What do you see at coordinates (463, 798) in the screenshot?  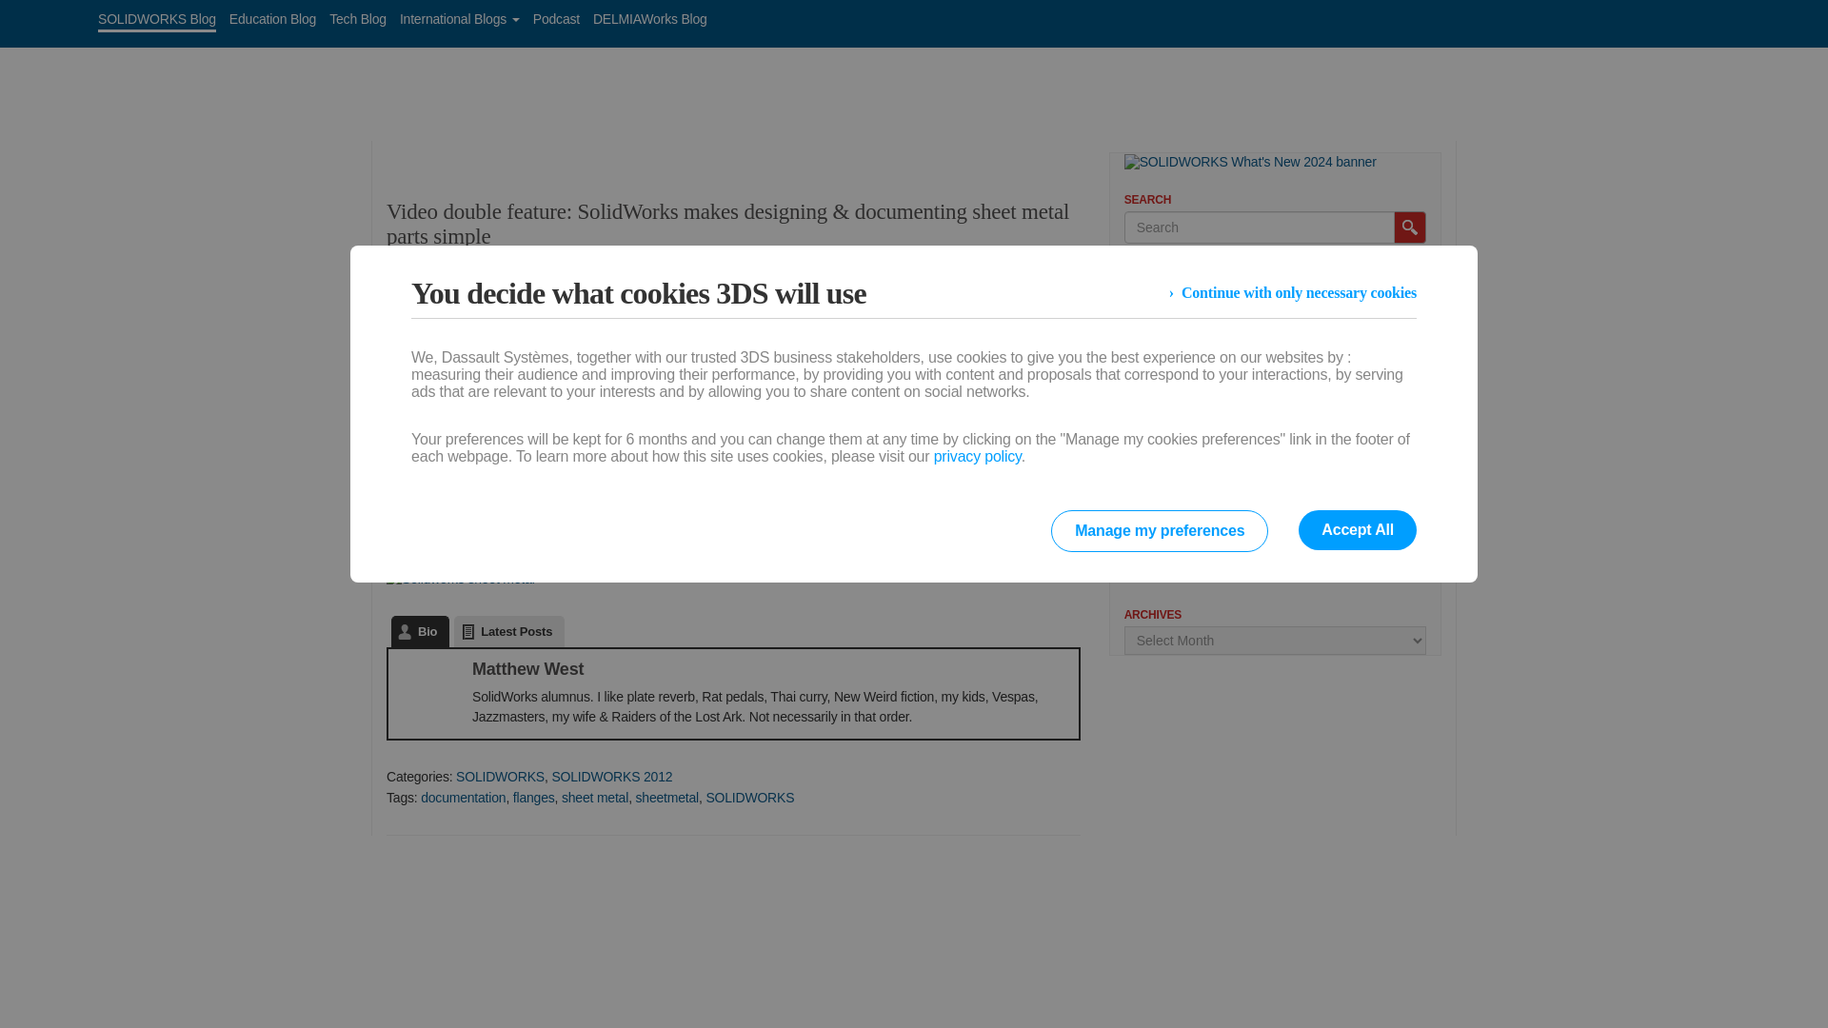 I see `documentation` at bounding box center [463, 798].